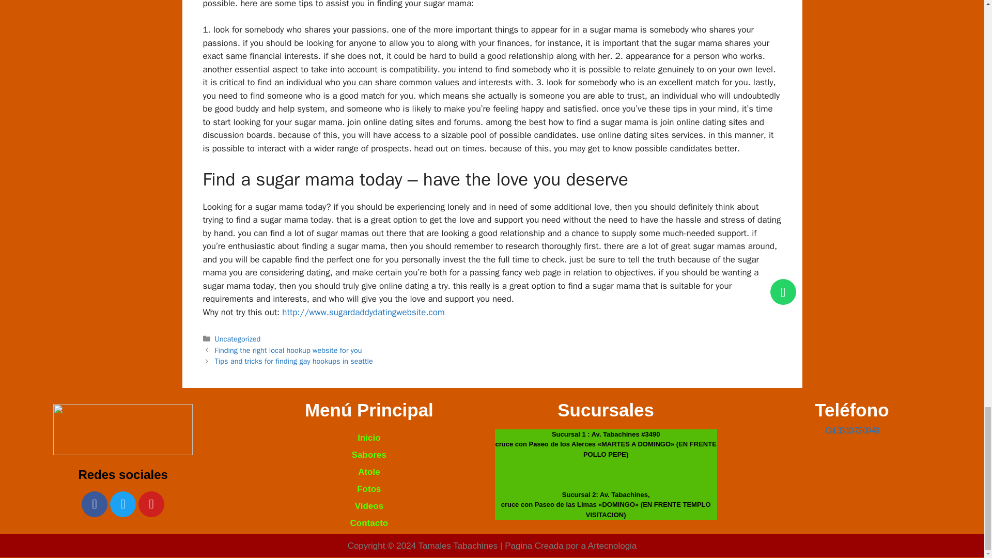 The image size is (992, 558). Describe the element at coordinates (369, 455) in the screenshot. I see `Sabores` at that location.